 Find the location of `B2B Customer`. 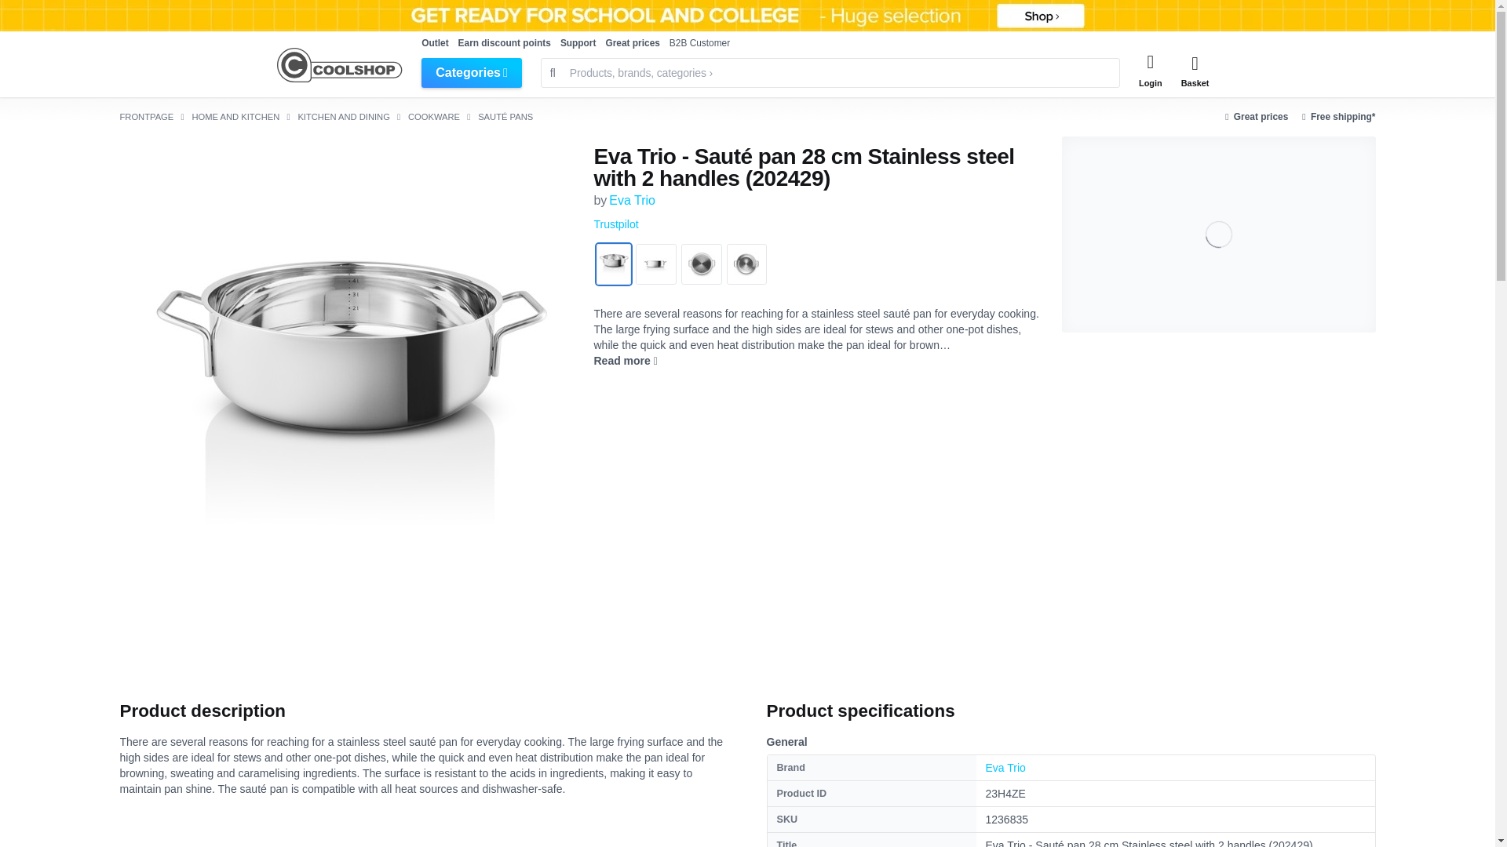

B2B Customer is located at coordinates (699, 42).